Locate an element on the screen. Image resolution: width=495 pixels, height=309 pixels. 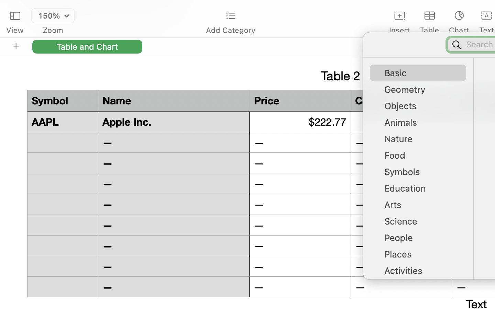
Untitled is located at coordinates (476, 9).